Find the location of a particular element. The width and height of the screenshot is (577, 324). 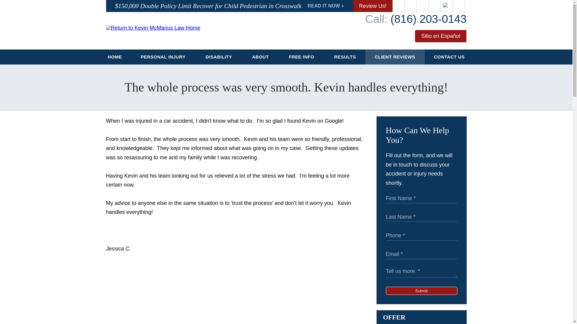

Review Us! is located at coordinates (373, 6).